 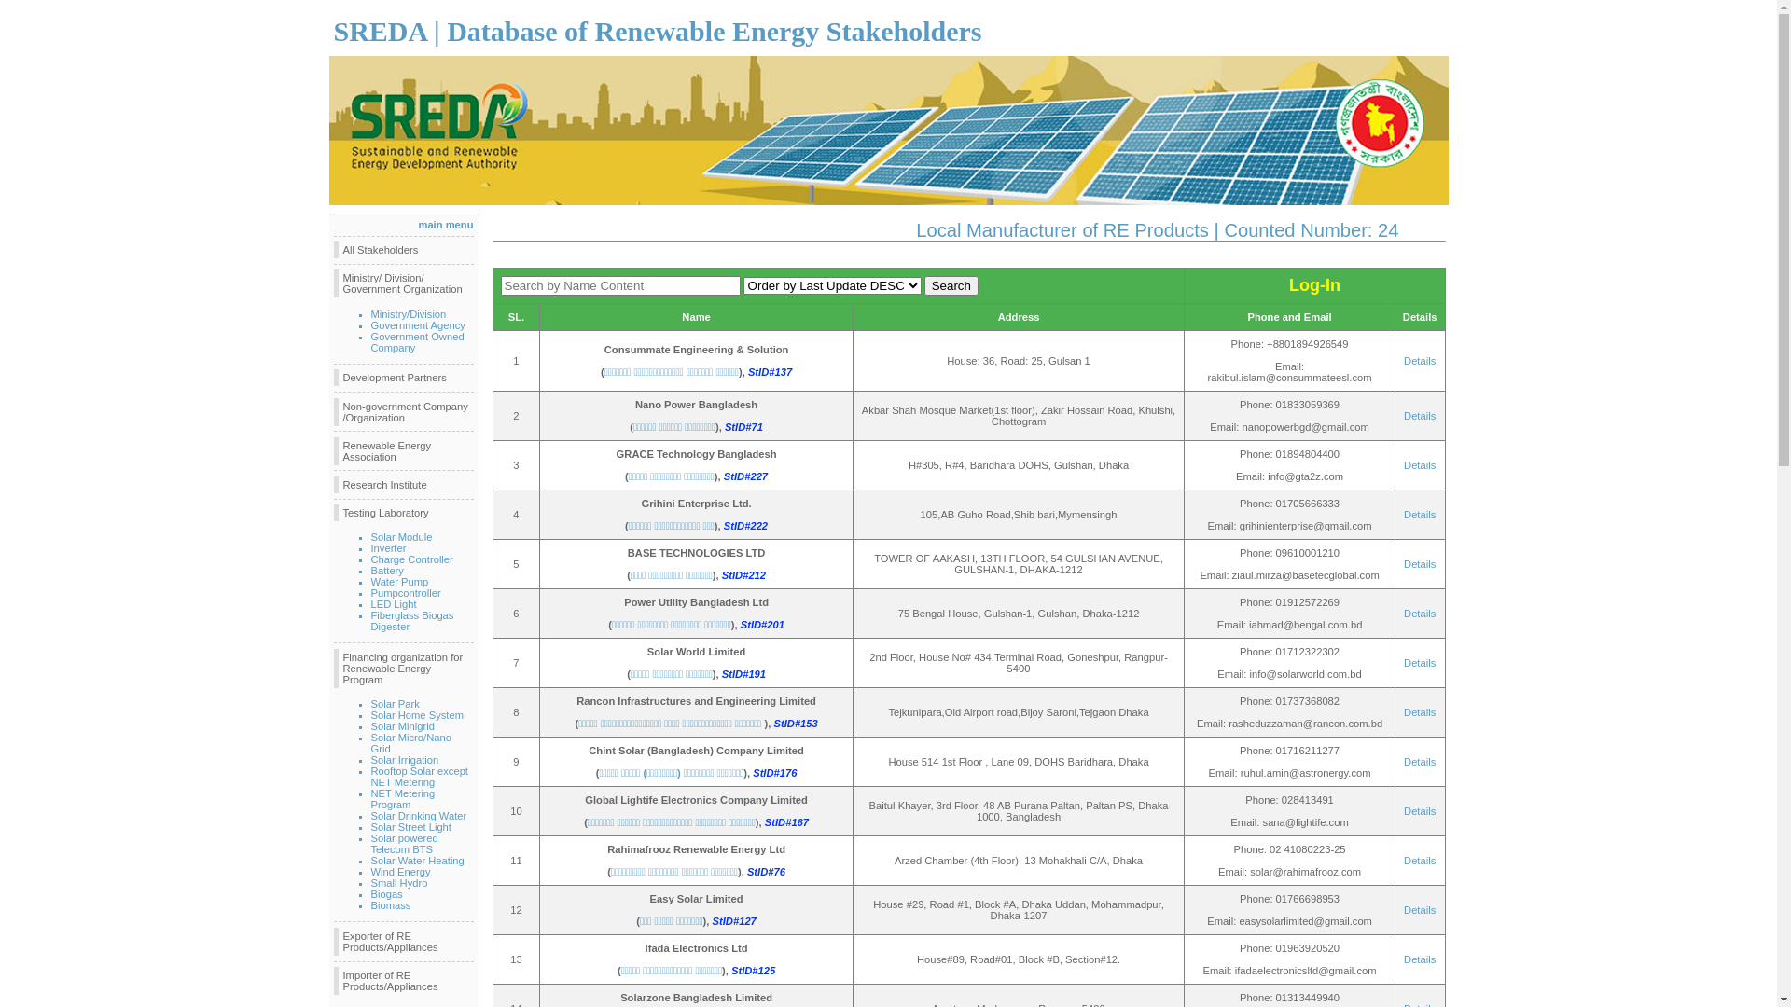 What do you see at coordinates (403, 799) in the screenshot?
I see `NET Metering Program` at bounding box center [403, 799].